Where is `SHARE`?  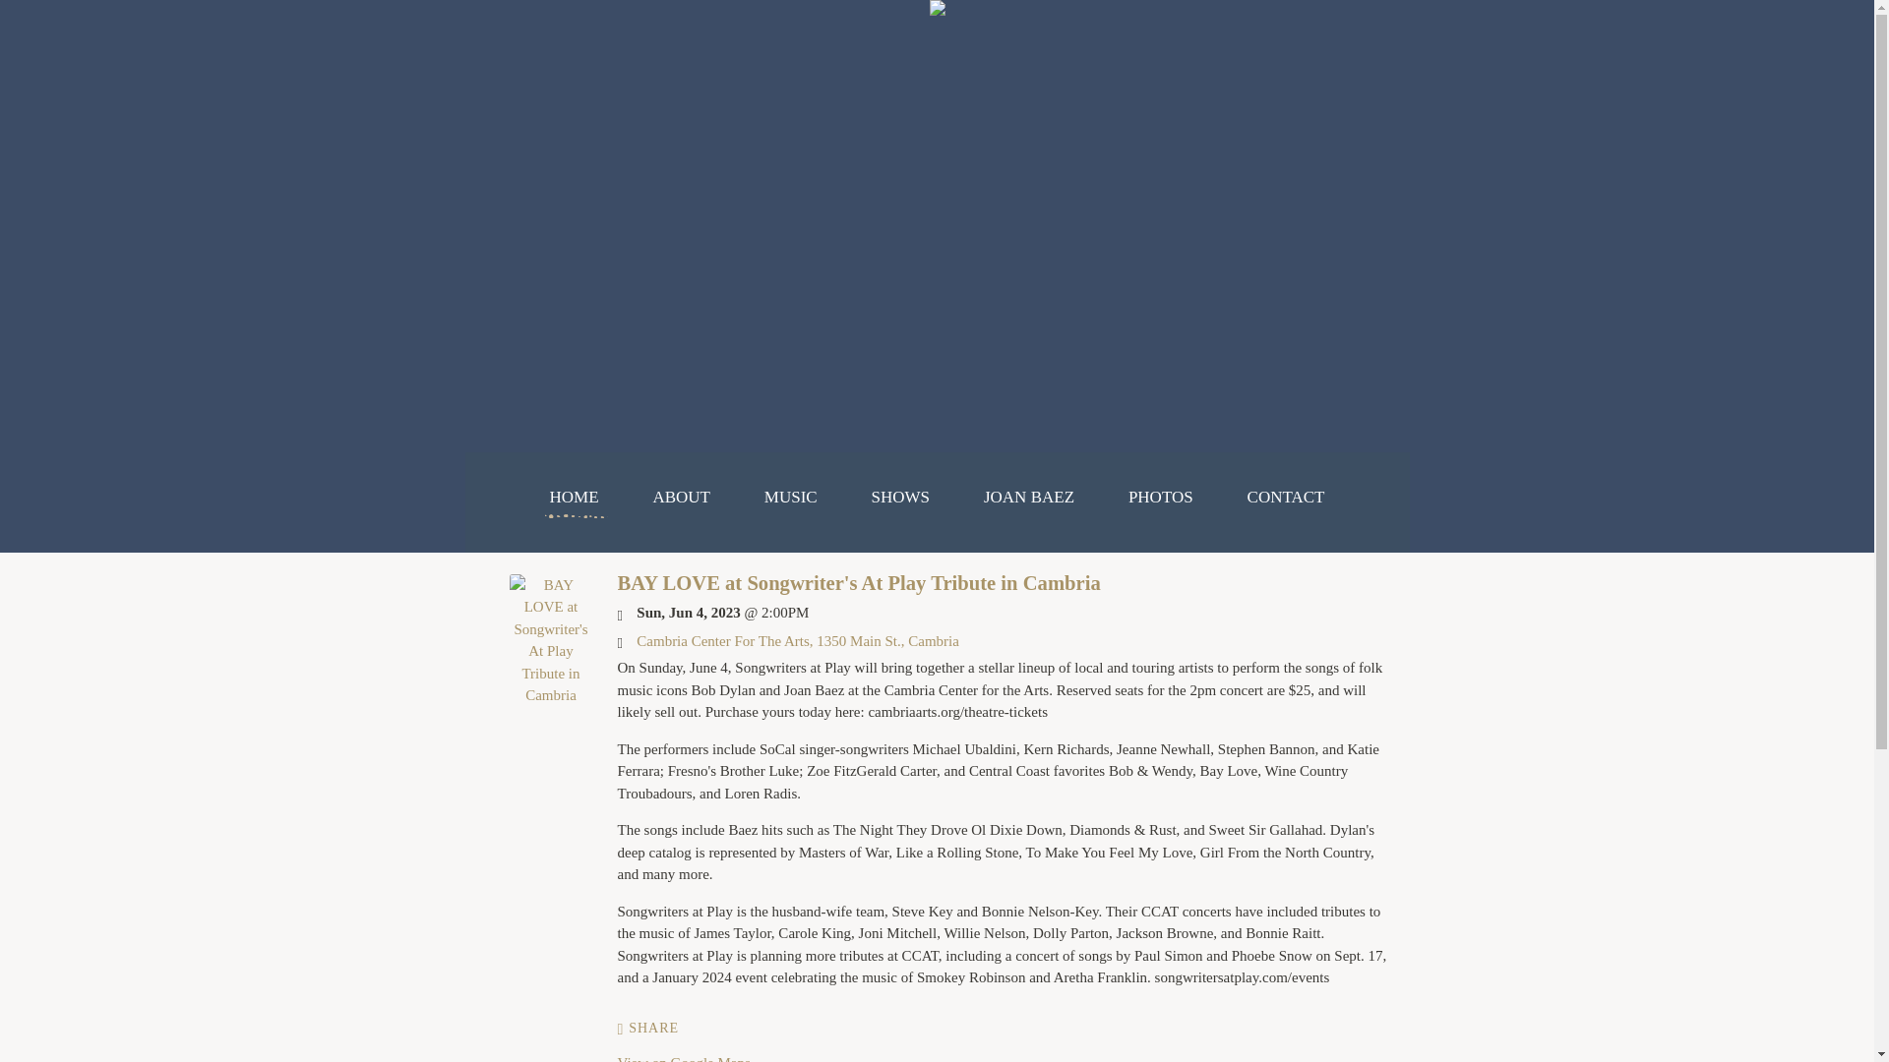
SHARE is located at coordinates (648, 1029).